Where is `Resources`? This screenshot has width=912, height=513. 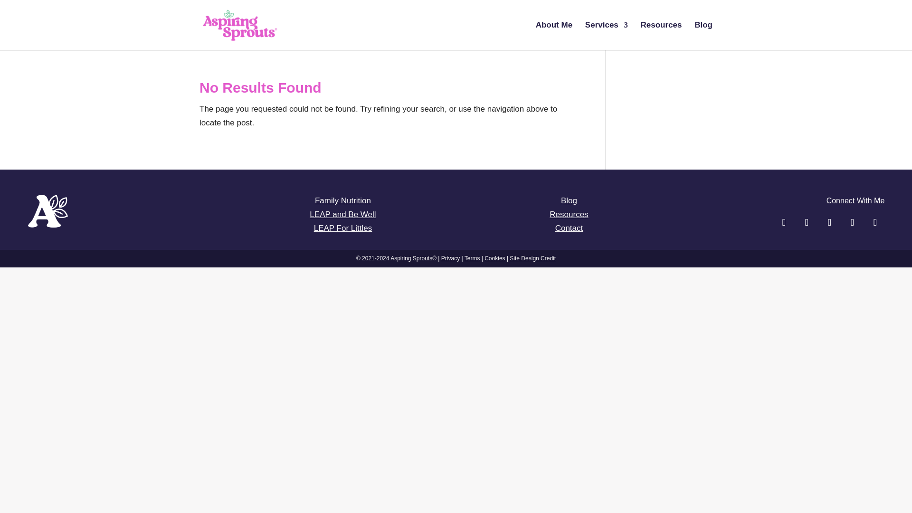
Resources is located at coordinates (569, 214).